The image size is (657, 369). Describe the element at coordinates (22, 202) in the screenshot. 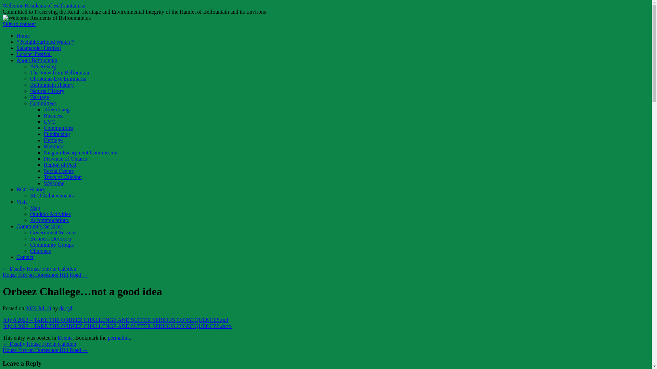

I see `Visit` at that location.